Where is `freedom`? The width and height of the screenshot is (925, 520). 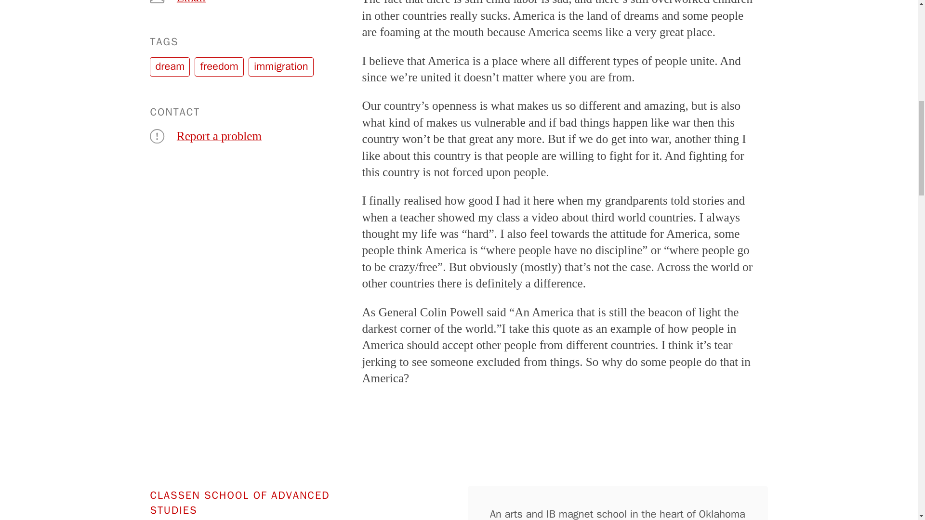 freedom is located at coordinates (219, 66).